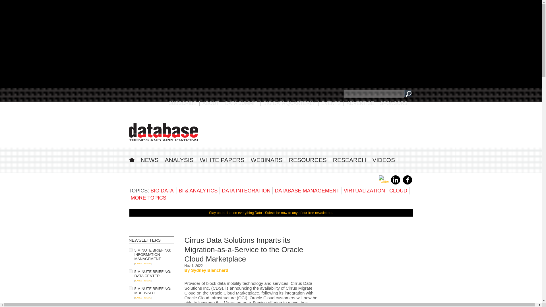  What do you see at coordinates (308, 160) in the screenshot?
I see `RESOURCES` at bounding box center [308, 160].